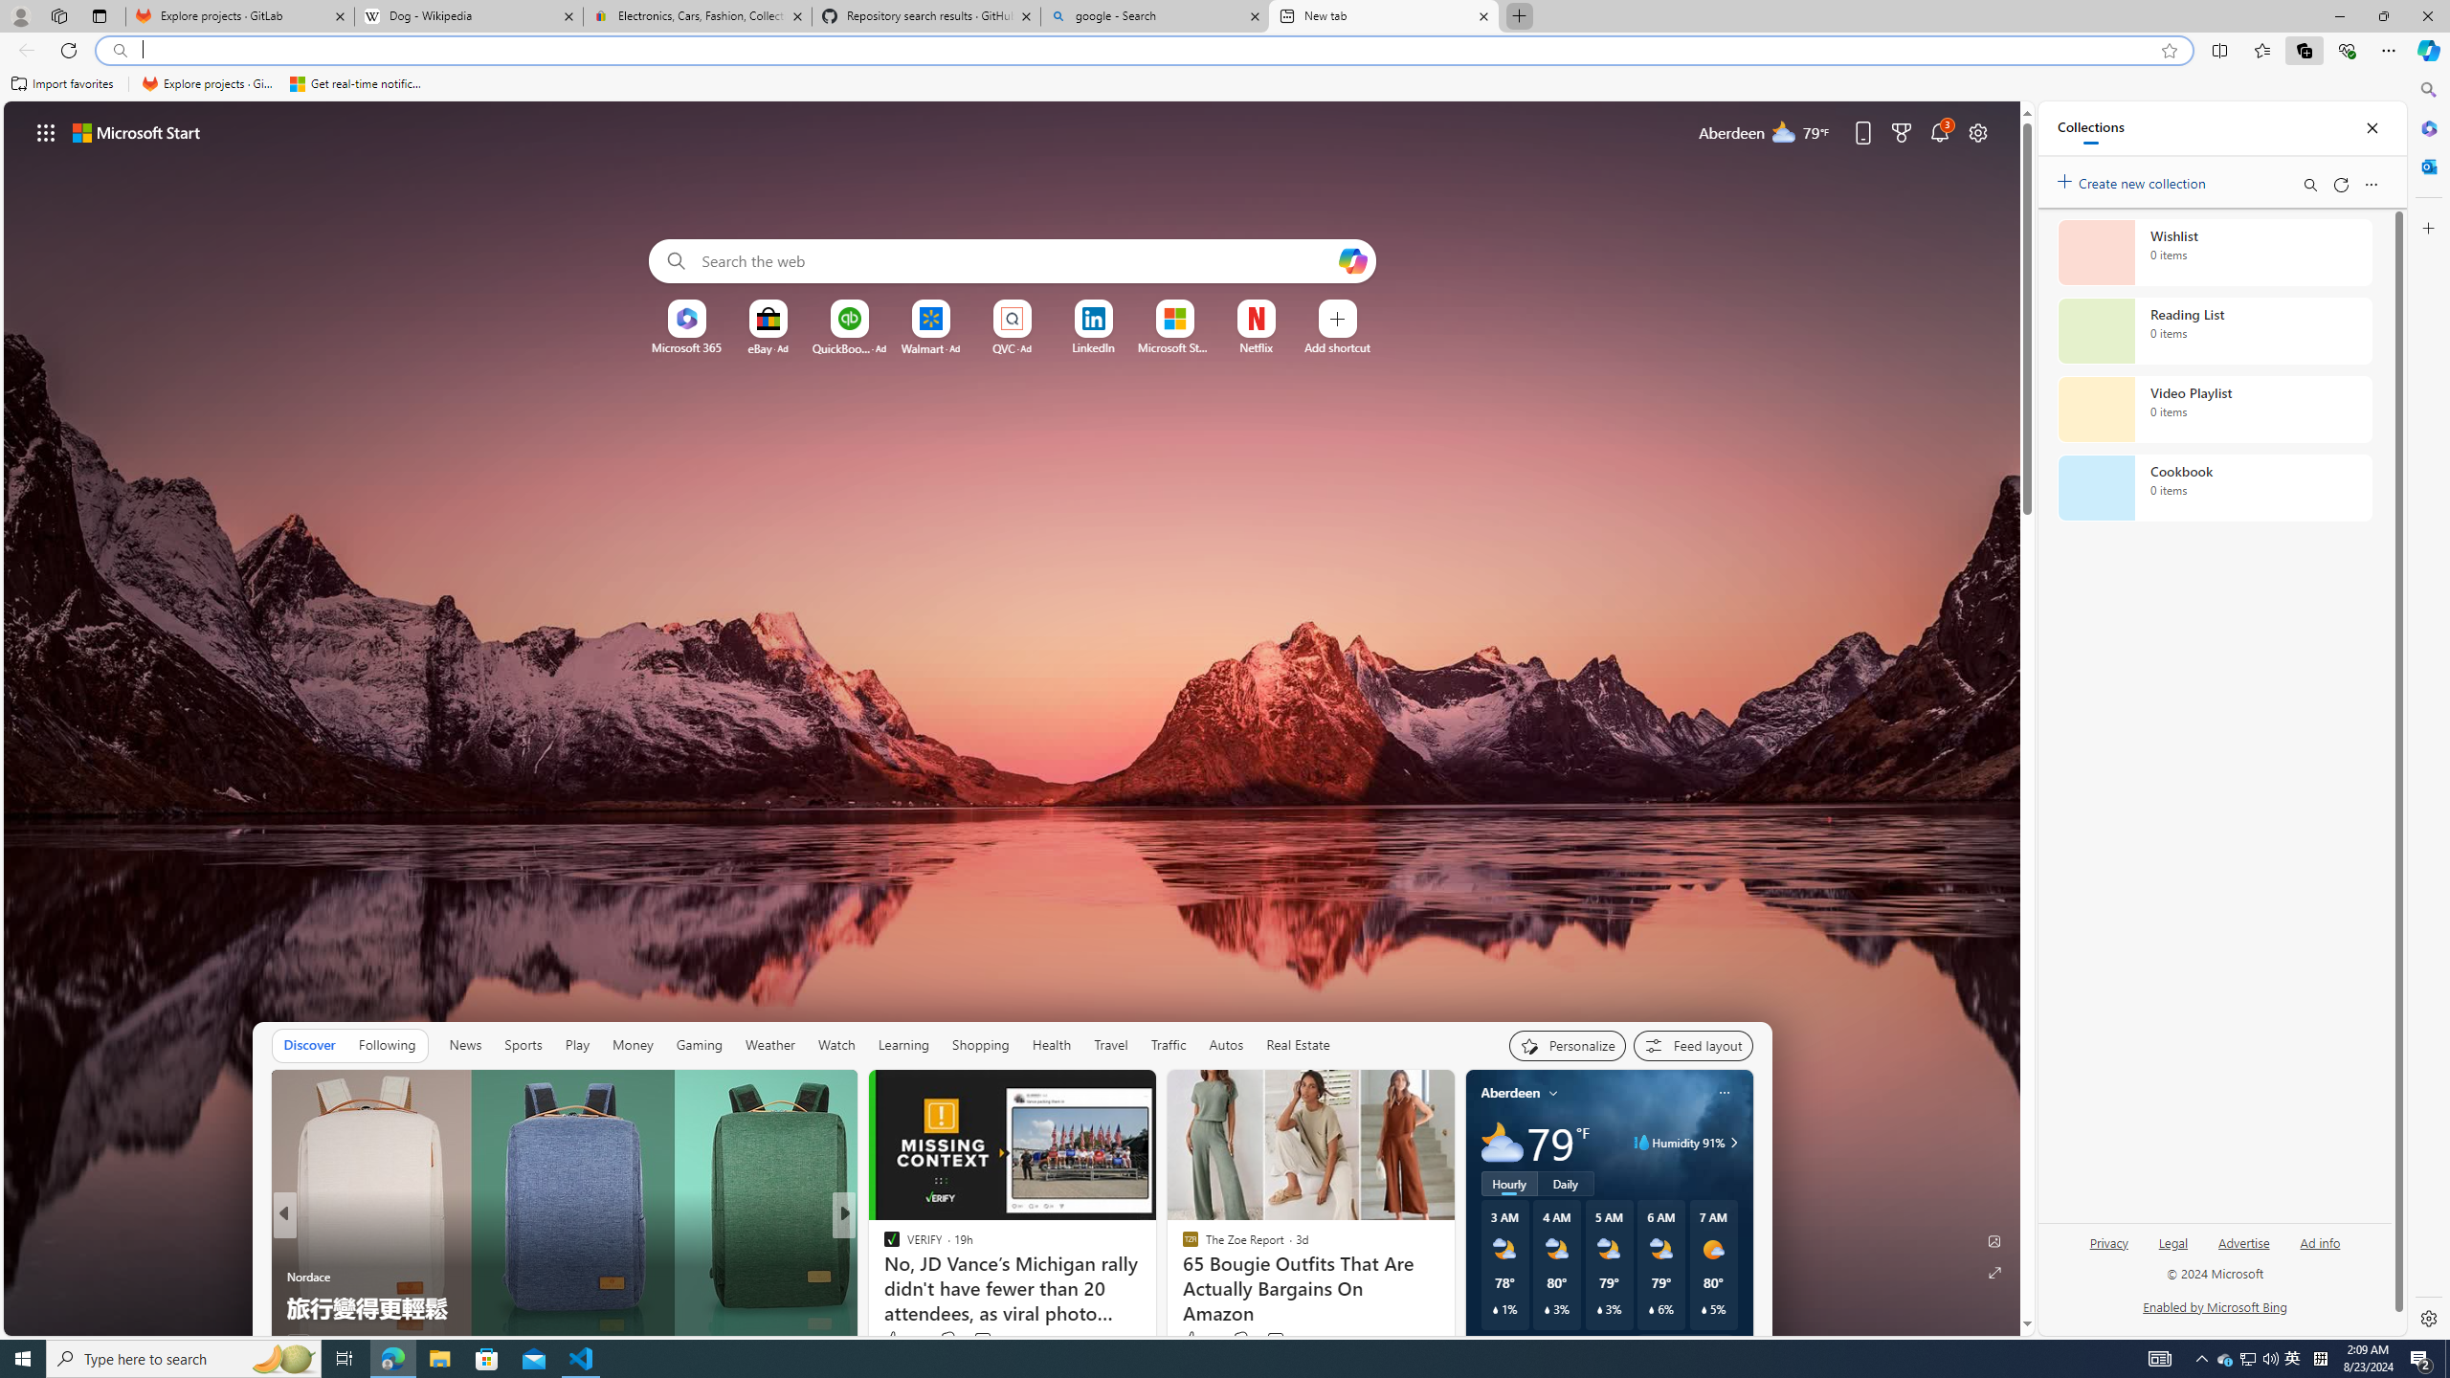  I want to click on See full forecast, so click(1684, 1345).